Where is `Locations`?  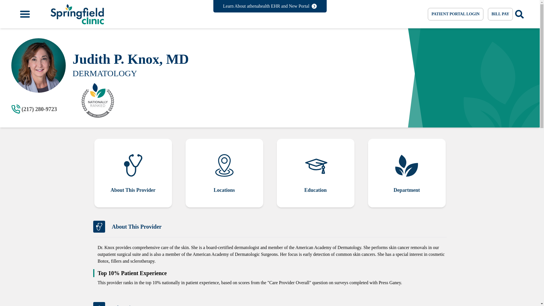
Locations is located at coordinates (224, 173).